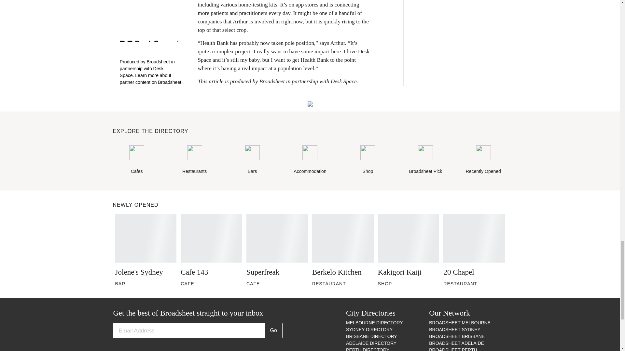 The height and width of the screenshot is (351, 625). What do you see at coordinates (136, 160) in the screenshot?
I see `Cafes` at bounding box center [136, 160].